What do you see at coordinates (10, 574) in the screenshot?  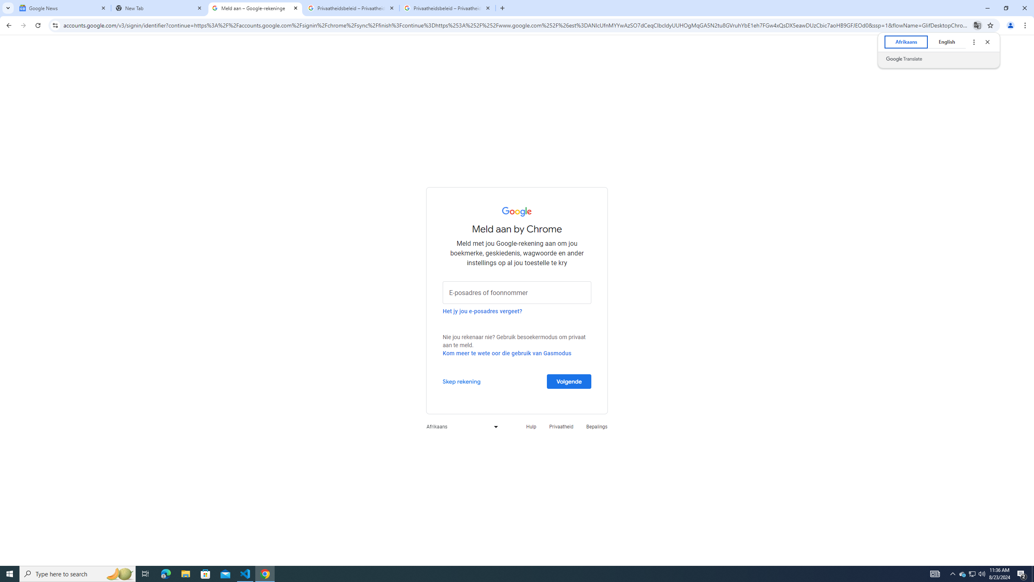 I see `Start` at bounding box center [10, 574].